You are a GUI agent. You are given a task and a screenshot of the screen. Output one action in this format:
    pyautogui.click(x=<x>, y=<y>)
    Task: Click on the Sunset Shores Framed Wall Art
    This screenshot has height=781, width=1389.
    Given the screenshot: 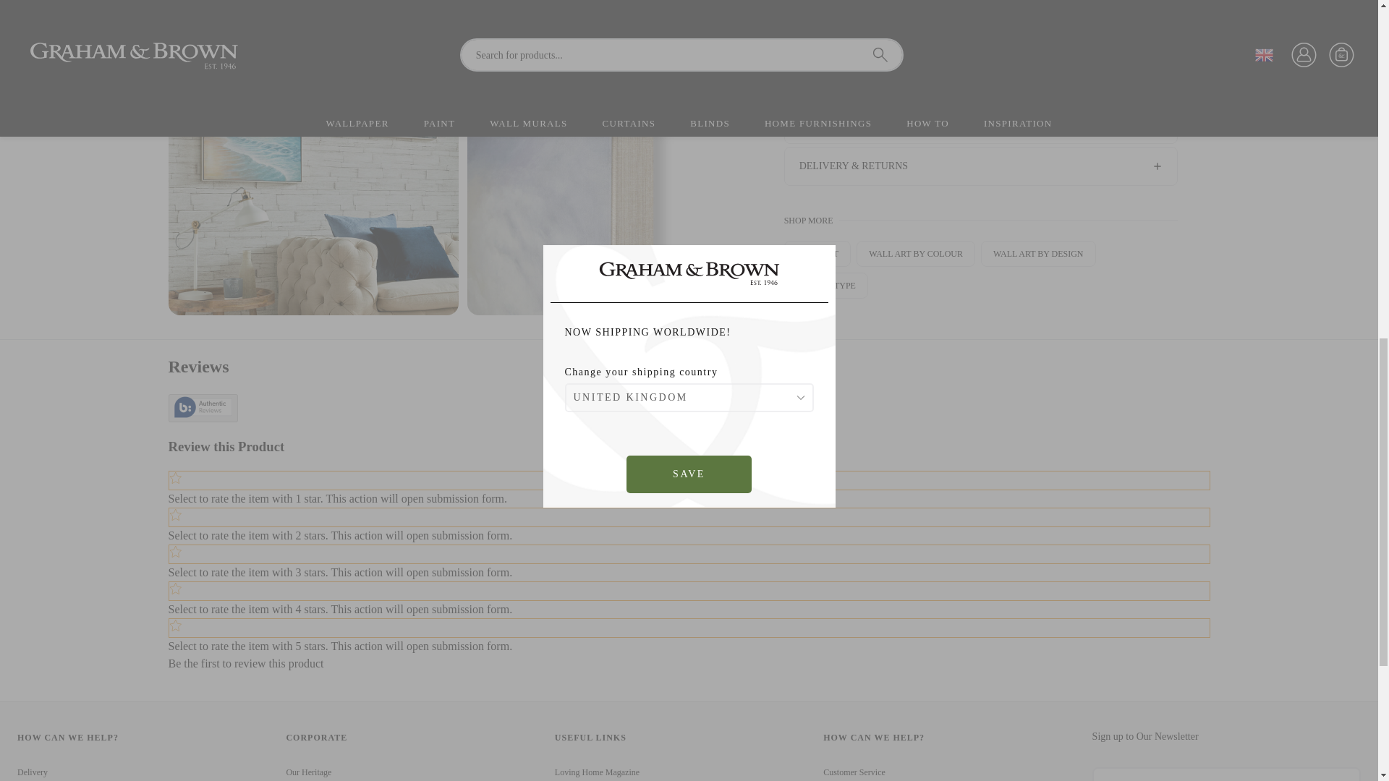 What is the action you would take?
    pyautogui.click(x=458, y=9)
    